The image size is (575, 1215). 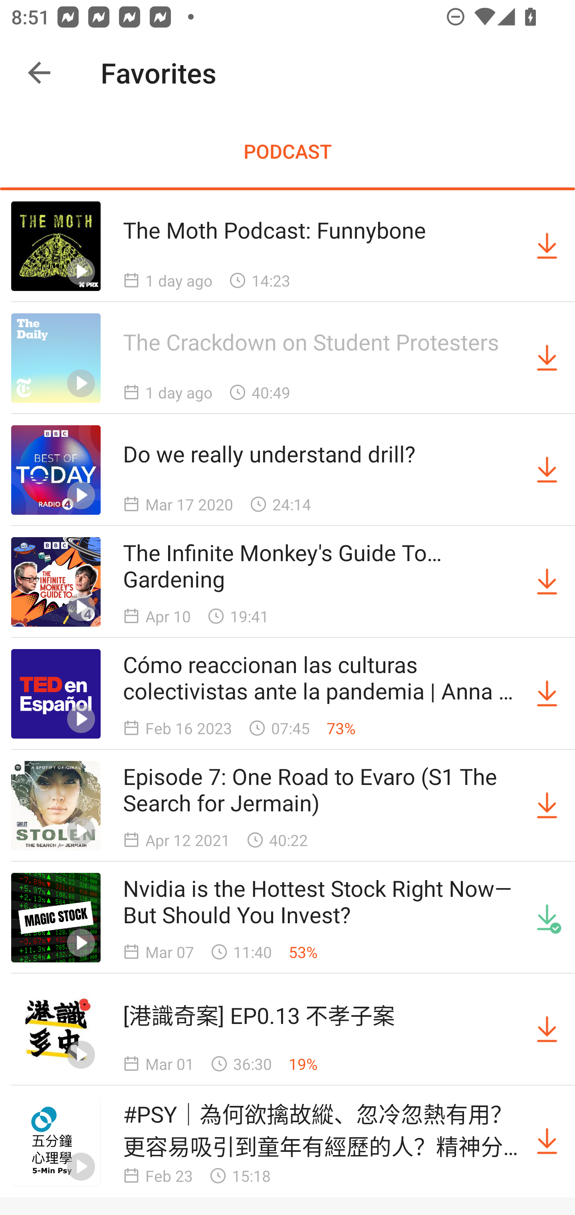 What do you see at coordinates (547, 246) in the screenshot?
I see `Download` at bounding box center [547, 246].